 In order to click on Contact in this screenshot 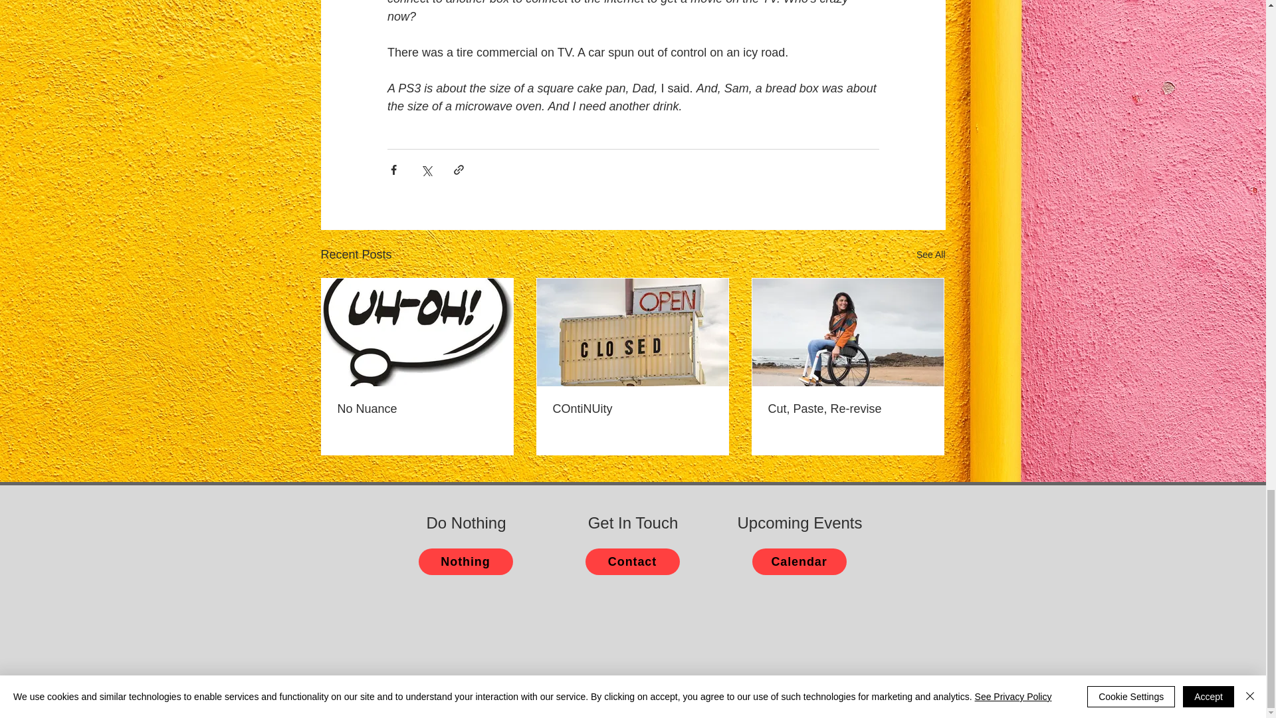, I will do `click(631, 562)`.